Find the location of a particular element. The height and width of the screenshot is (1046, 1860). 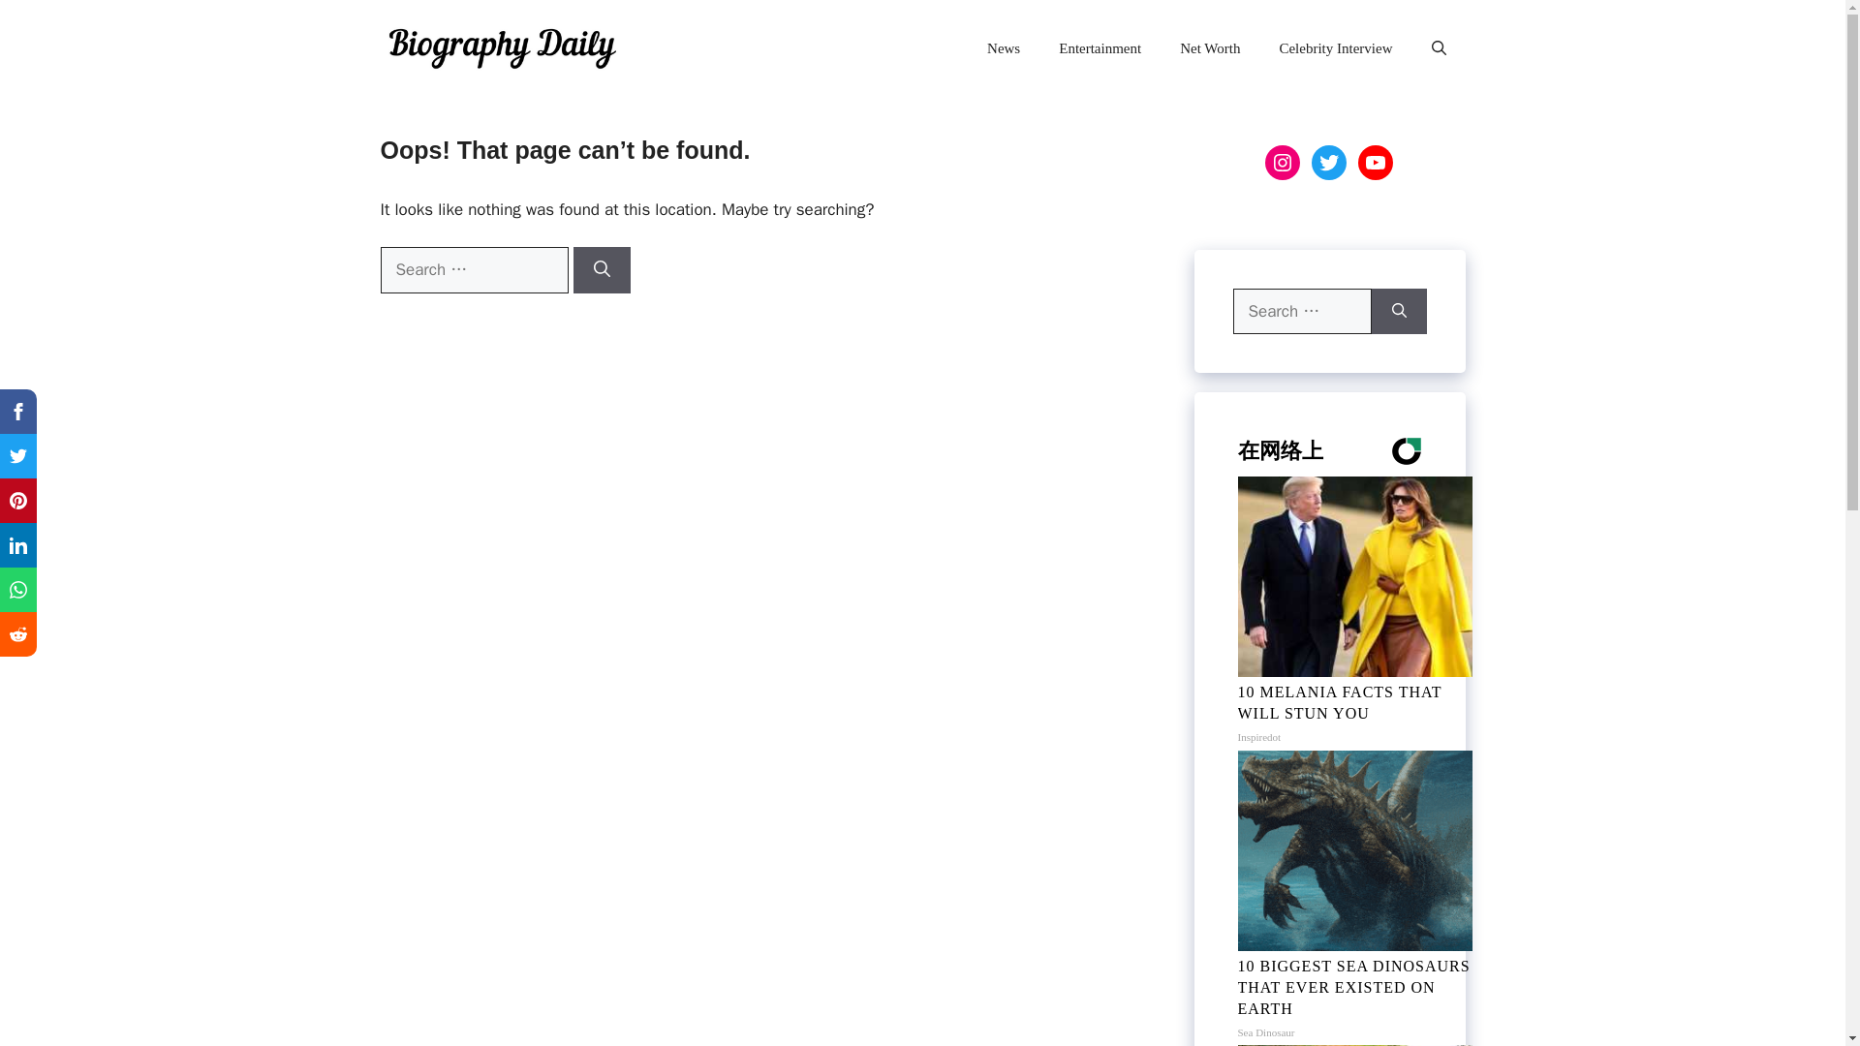

News is located at coordinates (1004, 48).